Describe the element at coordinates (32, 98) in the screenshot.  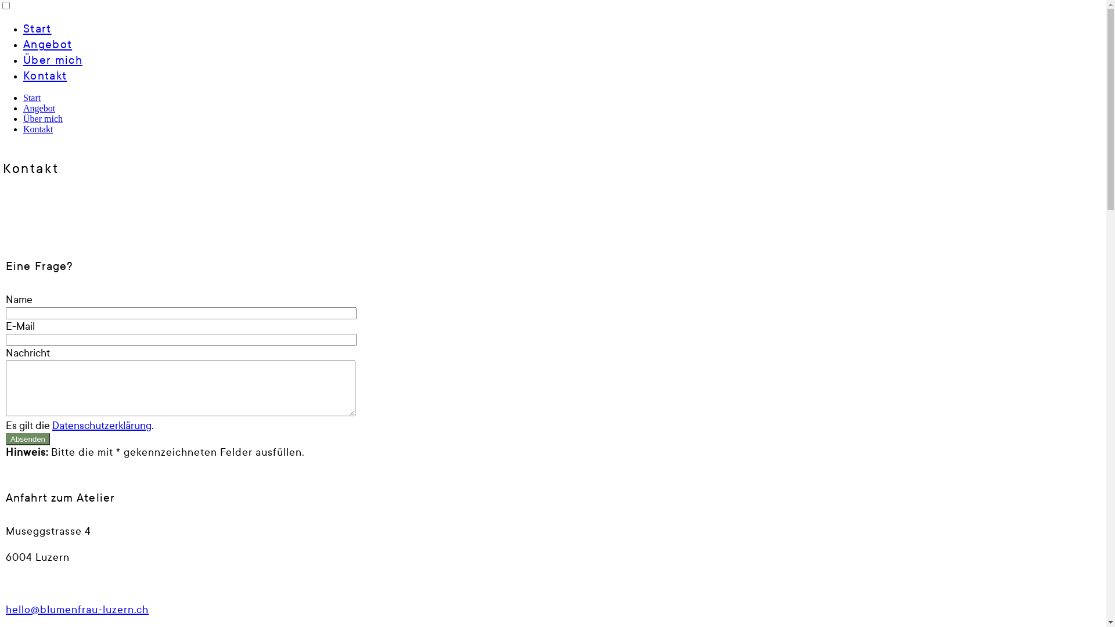
I see `Start` at that location.